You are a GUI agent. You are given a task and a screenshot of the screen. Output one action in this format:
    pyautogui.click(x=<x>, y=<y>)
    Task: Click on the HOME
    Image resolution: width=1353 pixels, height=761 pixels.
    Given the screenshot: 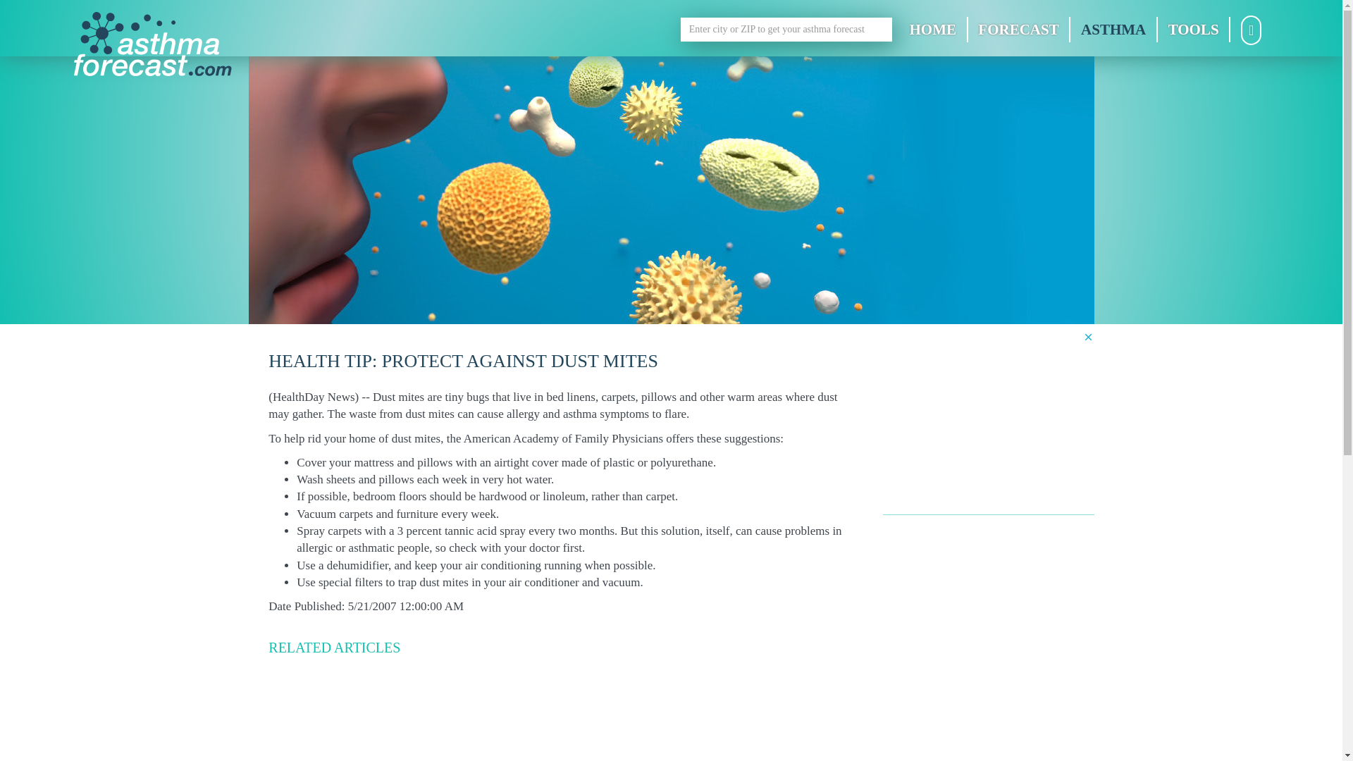 What is the action you would take?
    pyautogui.click(x=934, y=30)
    